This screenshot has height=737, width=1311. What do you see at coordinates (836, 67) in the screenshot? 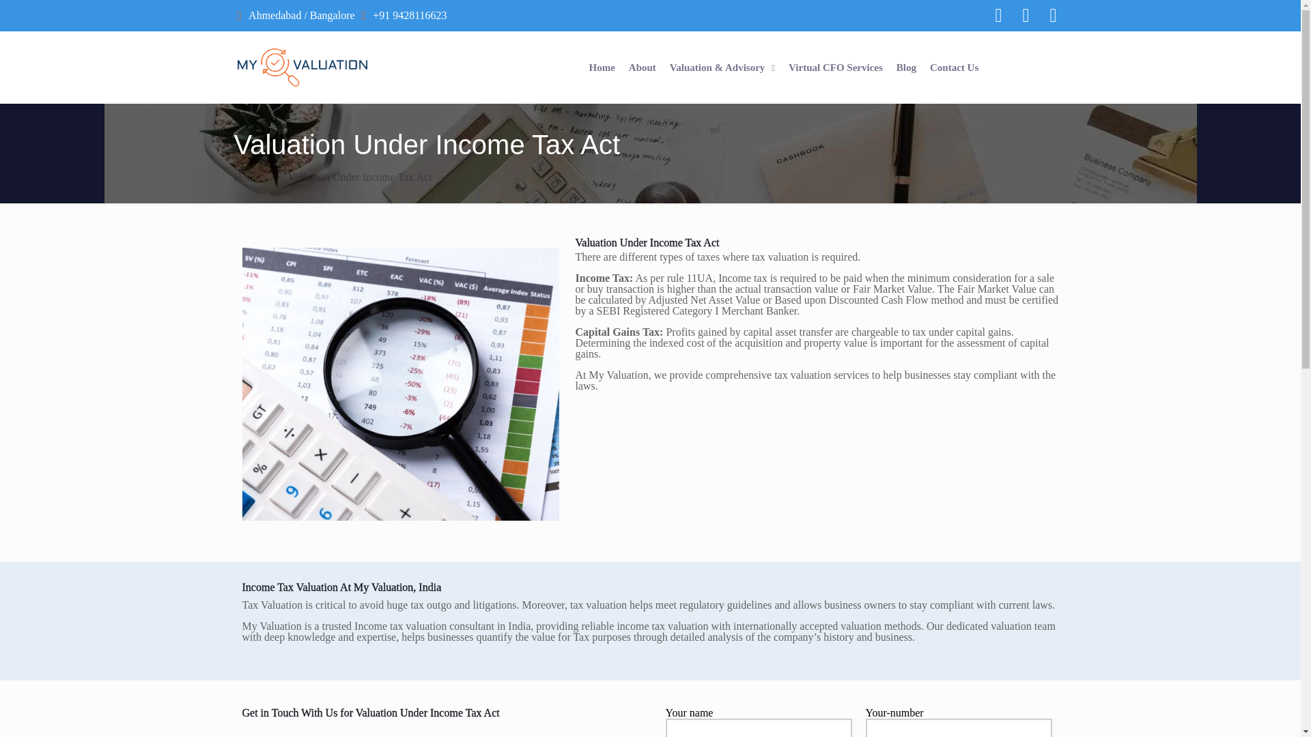
I see `Virtual CFO Services` at bounding box center [836, 67].